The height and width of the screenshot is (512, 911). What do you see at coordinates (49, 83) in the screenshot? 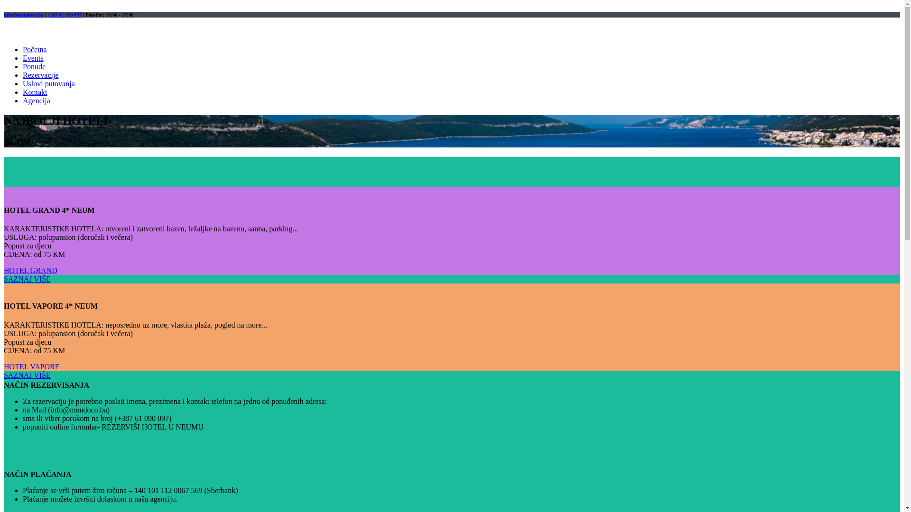
I see `Uslovi putovanja` at bounding box center [49, 83].